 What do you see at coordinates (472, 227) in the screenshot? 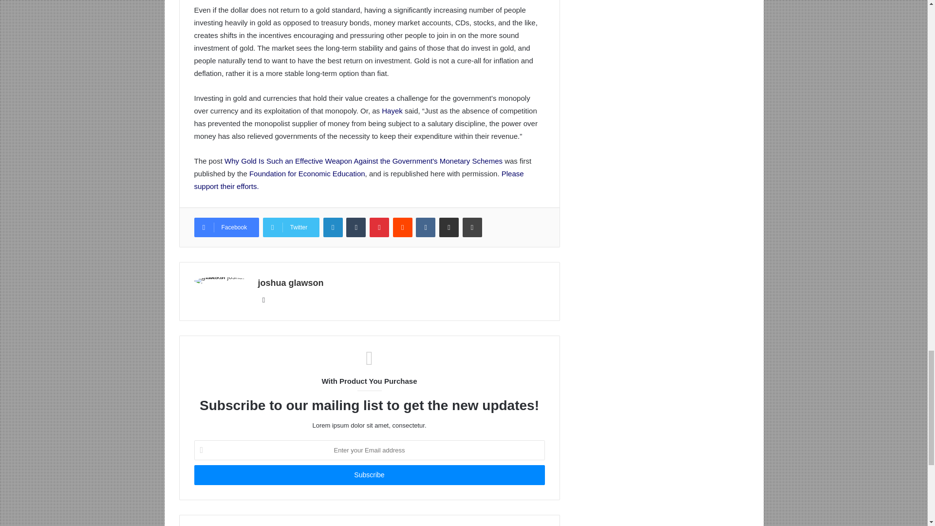
I see `Print` at bounding box center [472, 227].